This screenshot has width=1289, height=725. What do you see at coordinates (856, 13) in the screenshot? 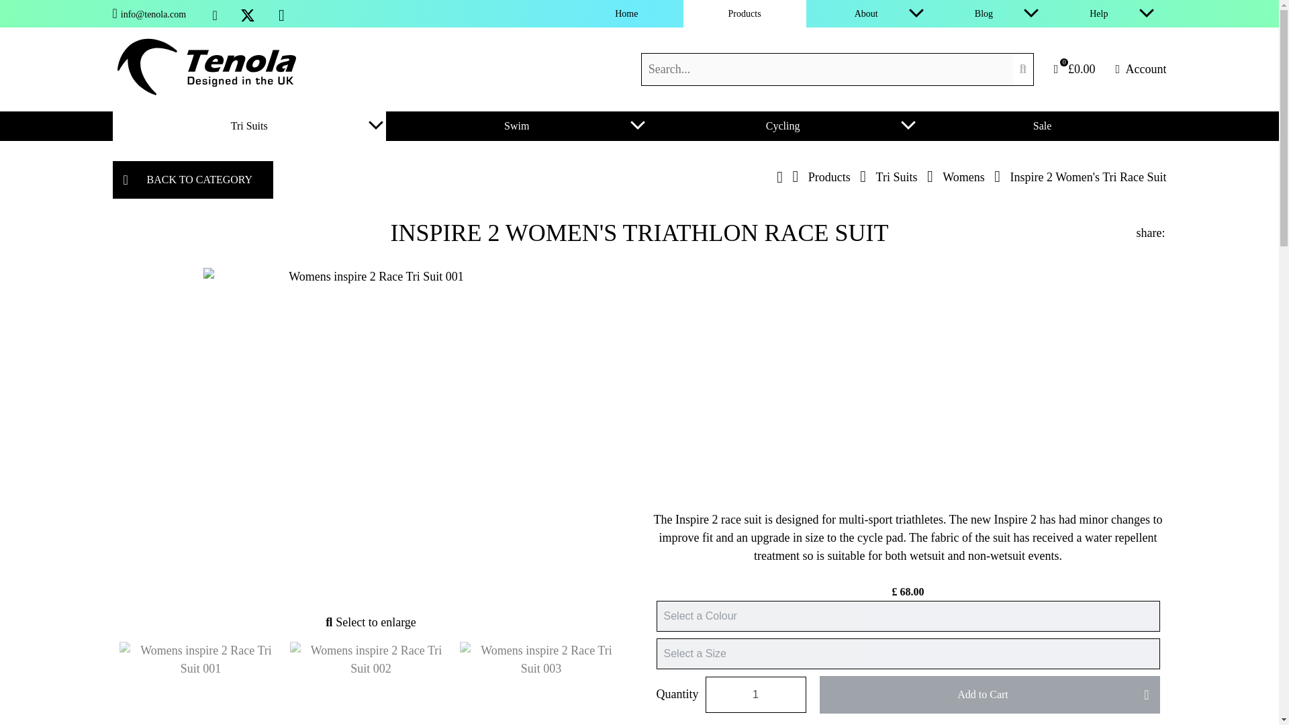
I see `About` at bounding box center [856, 13].